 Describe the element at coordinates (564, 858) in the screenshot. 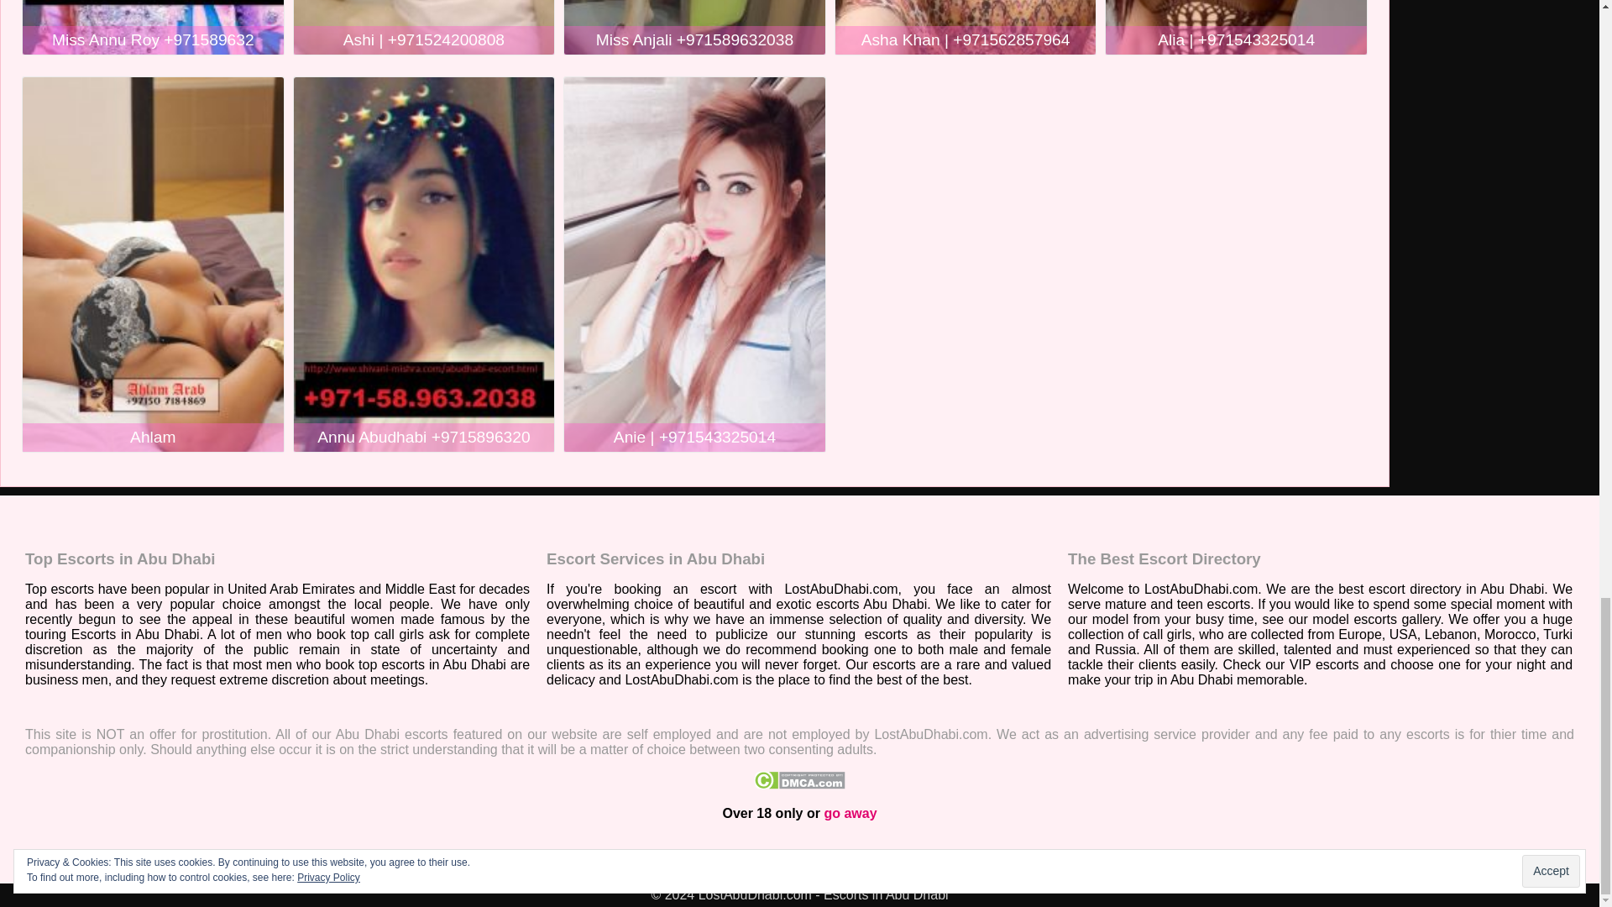

I see `Sitemap` at that location.